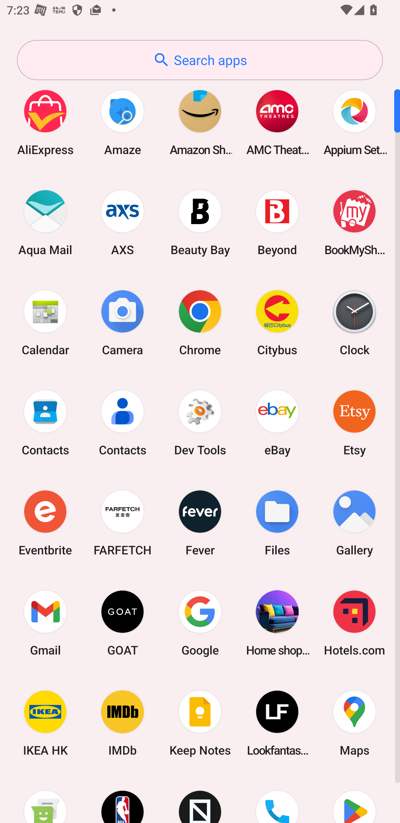 This screenshot has width=400, height=823. I want to click on Beauty Bay, so click(200, 222).